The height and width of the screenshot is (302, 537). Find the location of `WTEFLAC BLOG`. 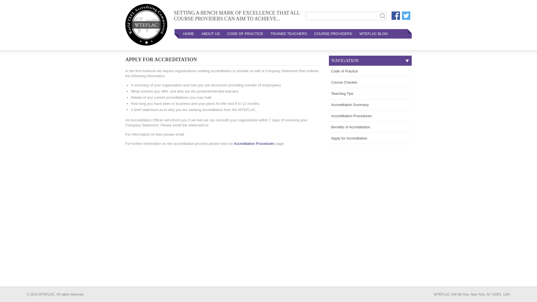

WTEFLAC BLOG is located at coordinates (373, 34).